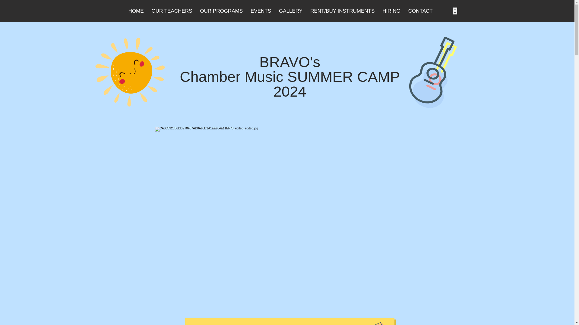 The image size is (579, 325). What do you see at coordinates (261, 11) in the screenshot?
I see `EVENTS` at bounding box center [261, 11].